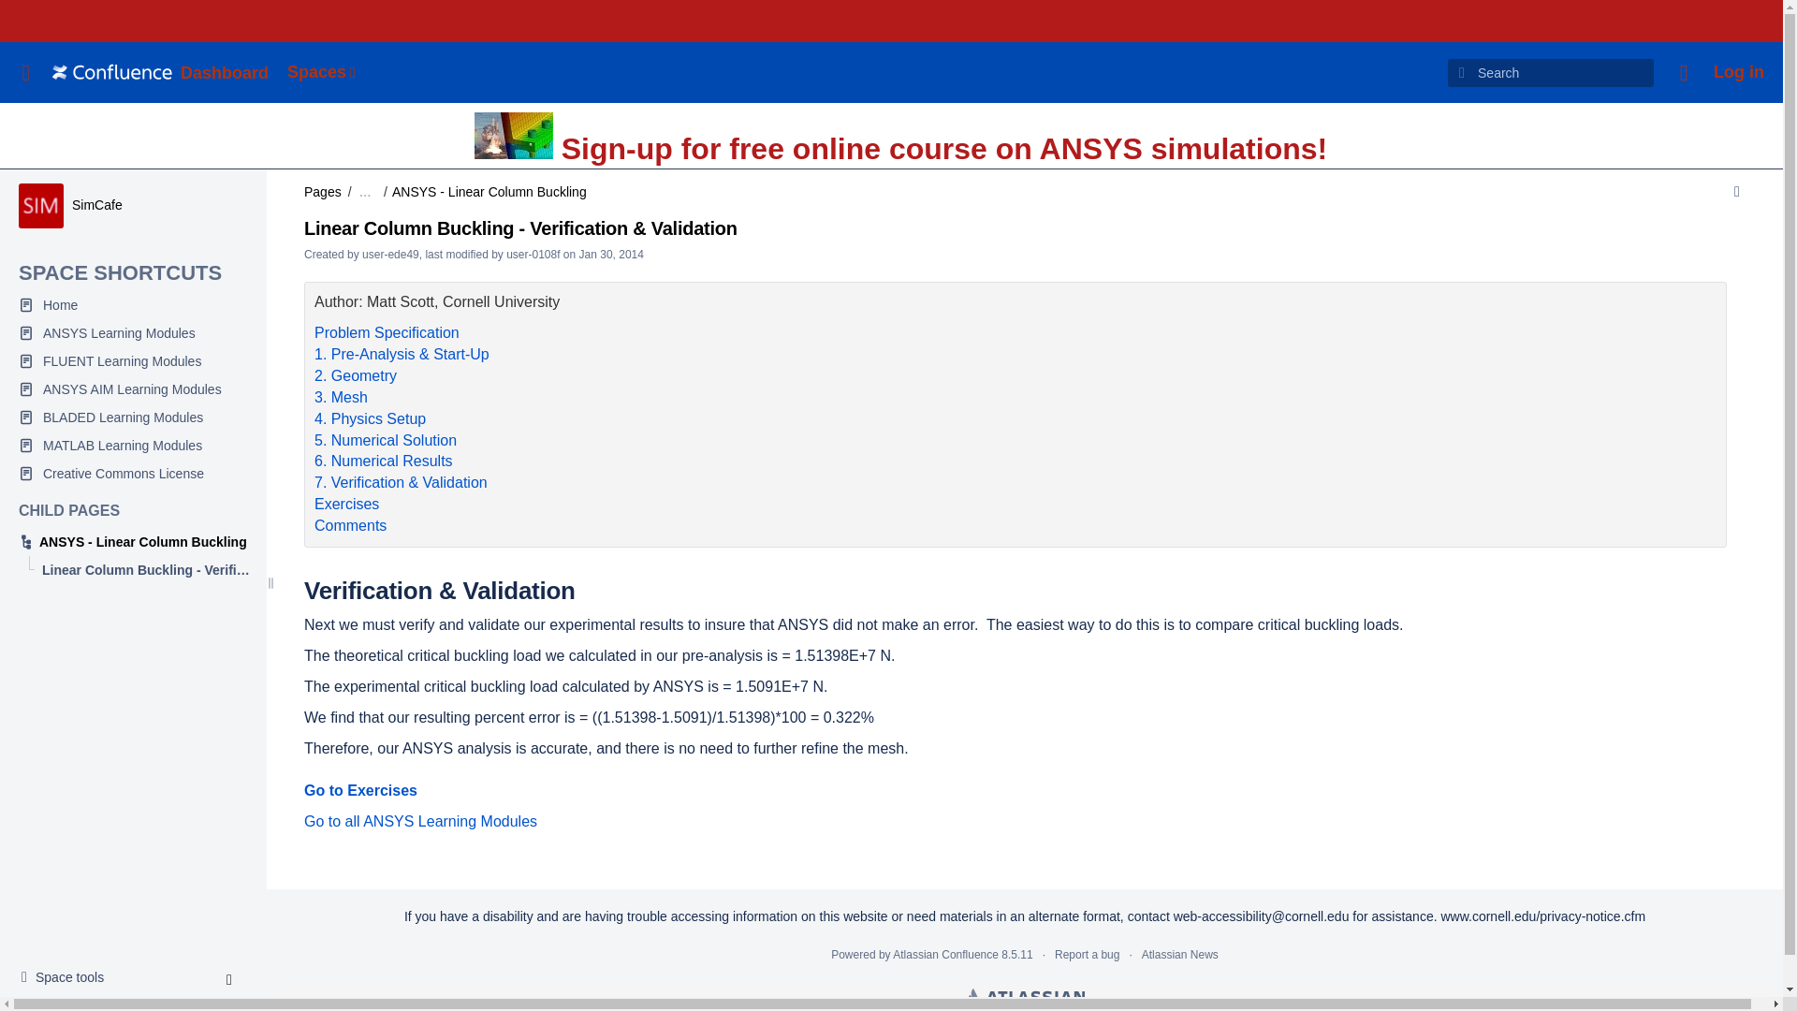 This screenshot has height=1011, width=1797. I want to click on Creative Commons License, so click(133, 474).